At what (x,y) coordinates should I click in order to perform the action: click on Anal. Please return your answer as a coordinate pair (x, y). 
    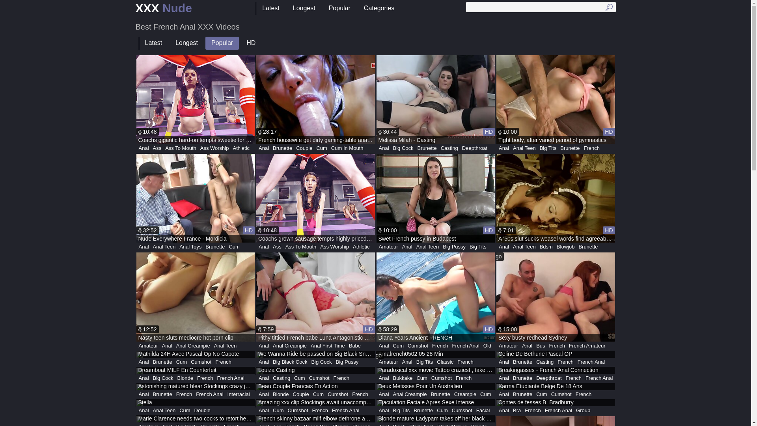
    Looking at the image, I should click on (384, 148).